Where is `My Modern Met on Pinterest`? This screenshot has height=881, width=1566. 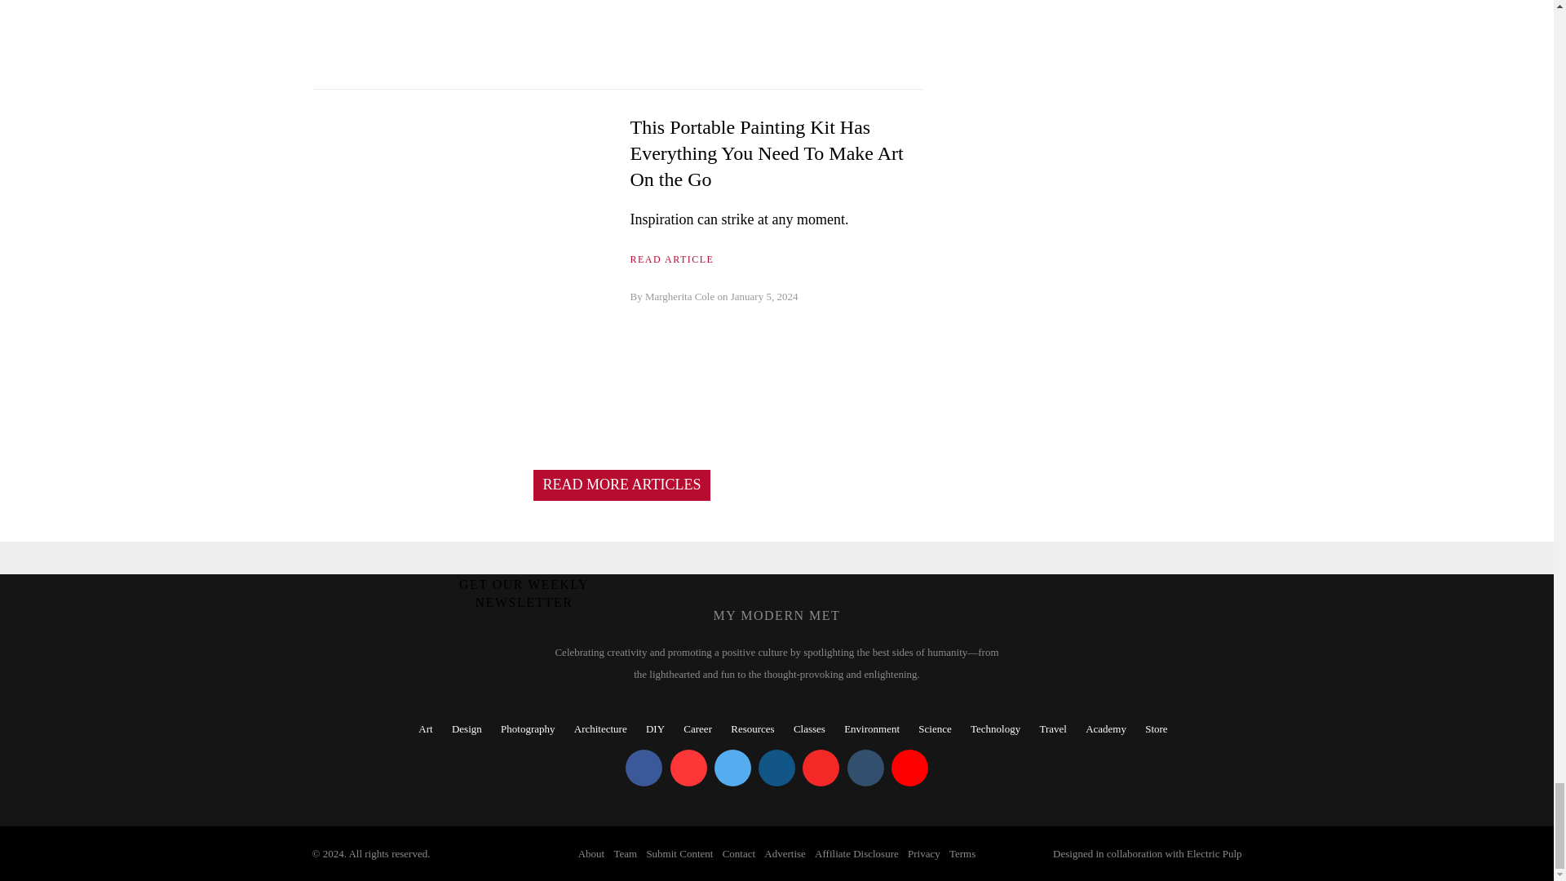
My Modern Met on Pinterest is located at coordinates (688, 768).